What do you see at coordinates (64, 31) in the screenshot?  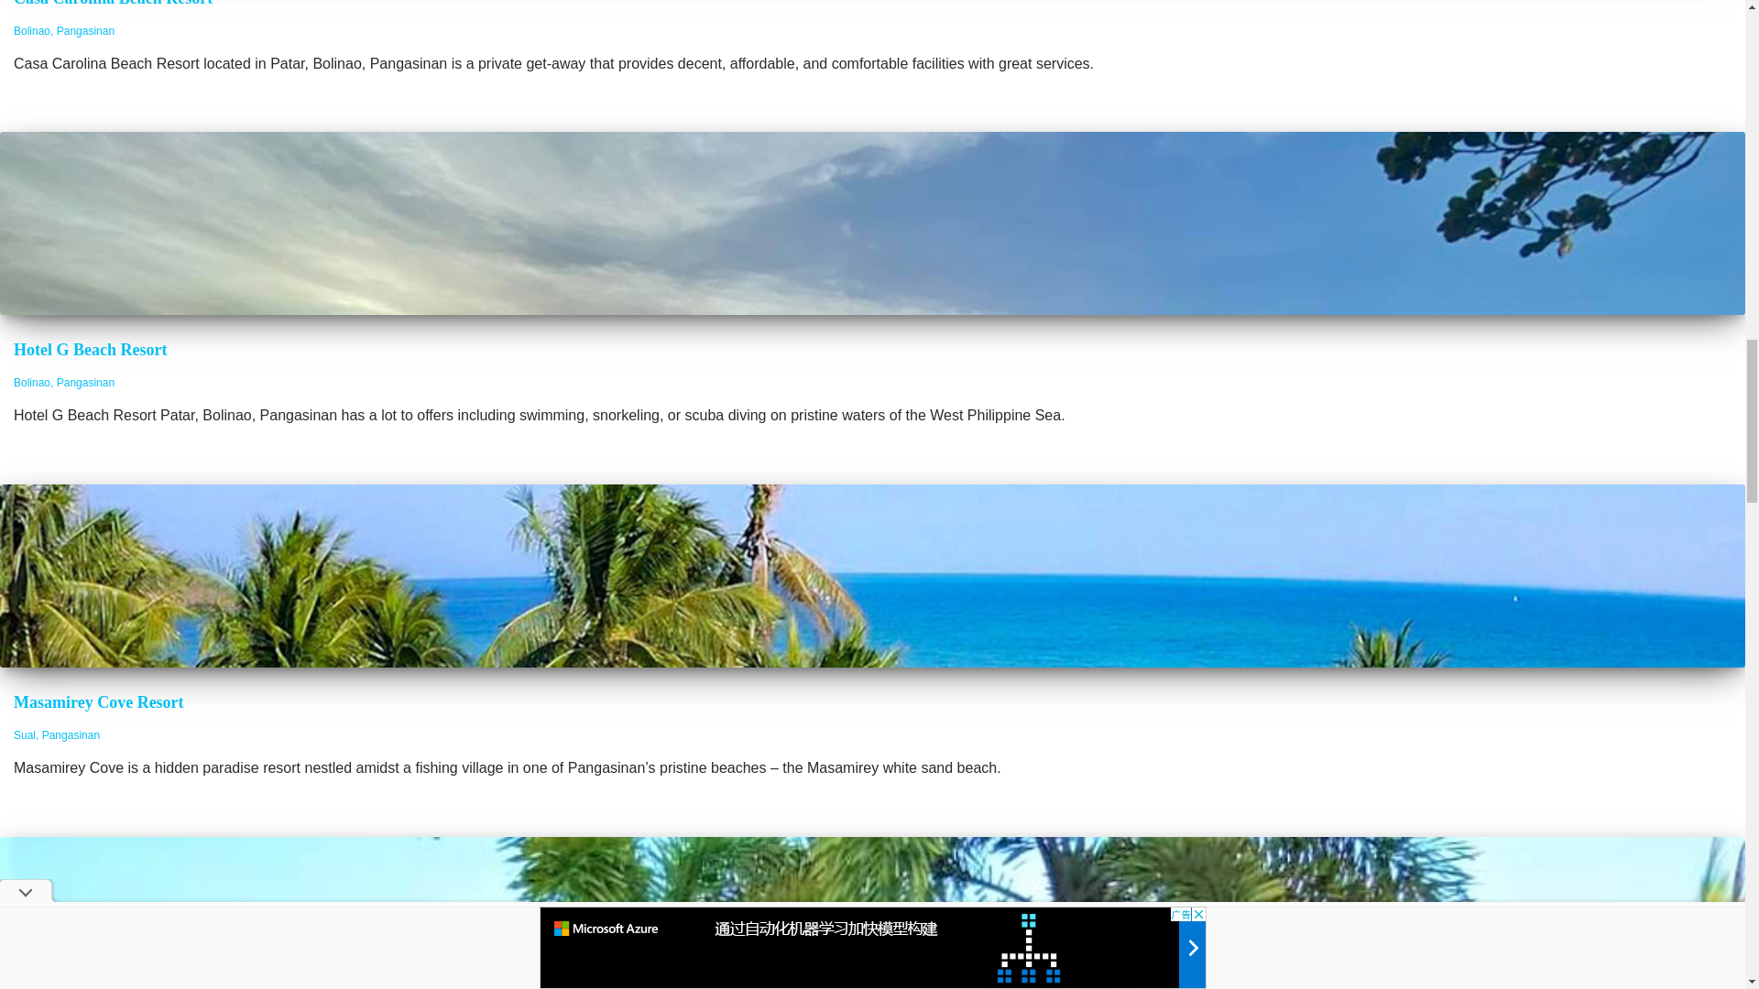 I see `Bolinao, Pangasinan` at bounding box center [64, 31].